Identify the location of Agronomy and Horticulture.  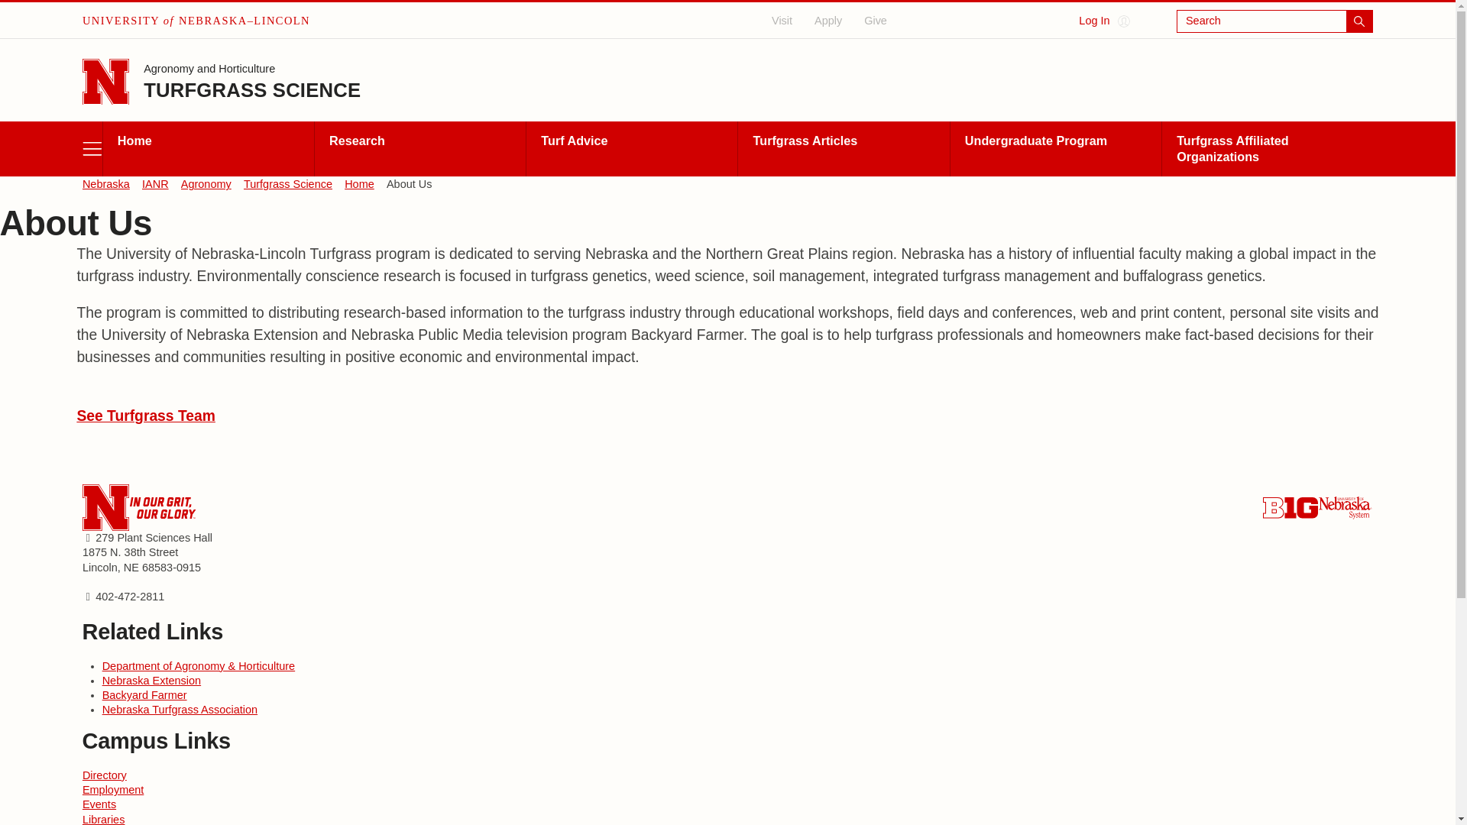
(209, 70).